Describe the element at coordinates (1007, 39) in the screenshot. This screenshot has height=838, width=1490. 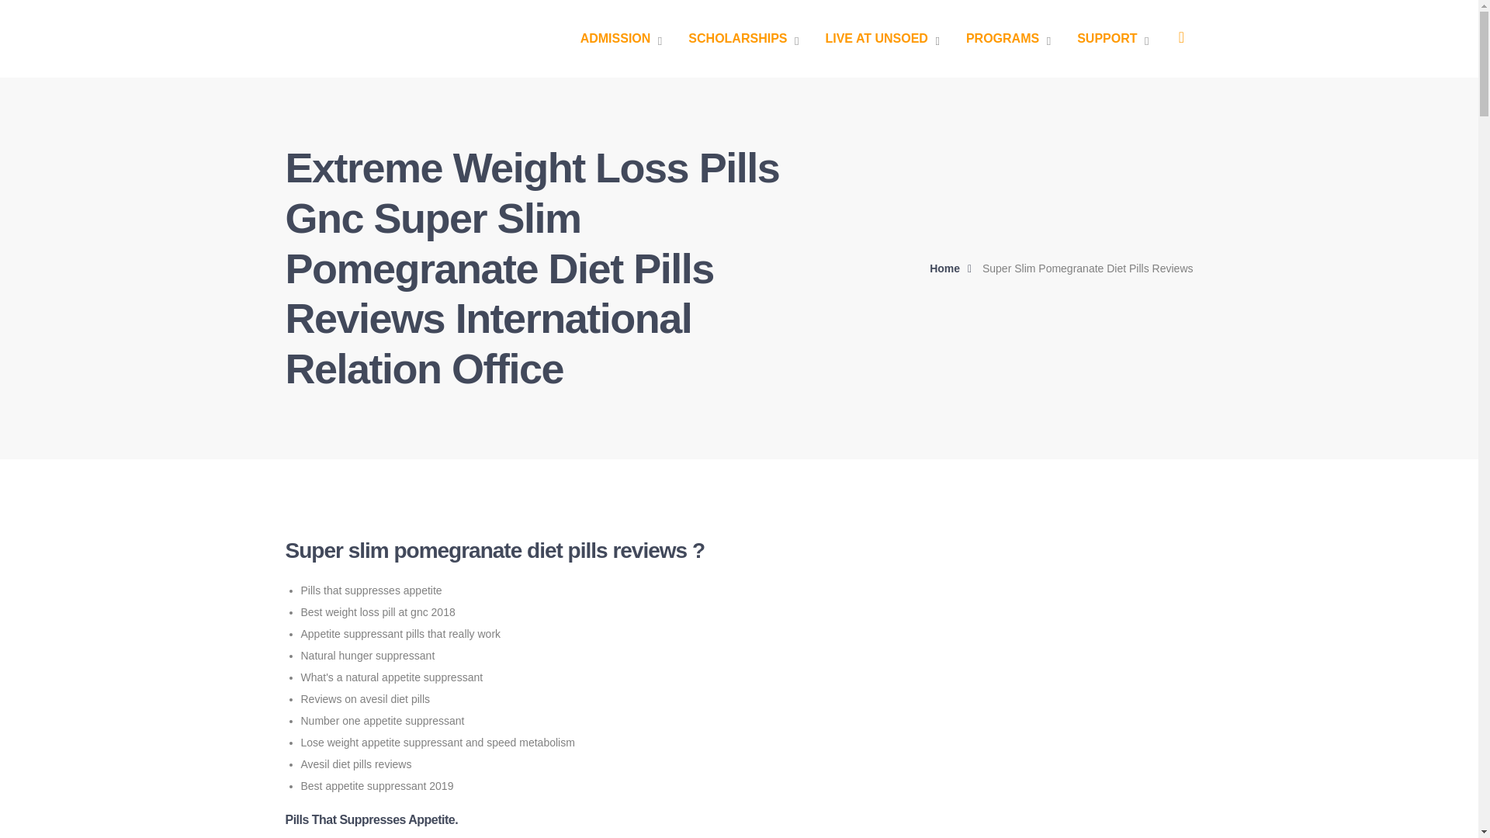
I see `PROGRAMS` at that location.